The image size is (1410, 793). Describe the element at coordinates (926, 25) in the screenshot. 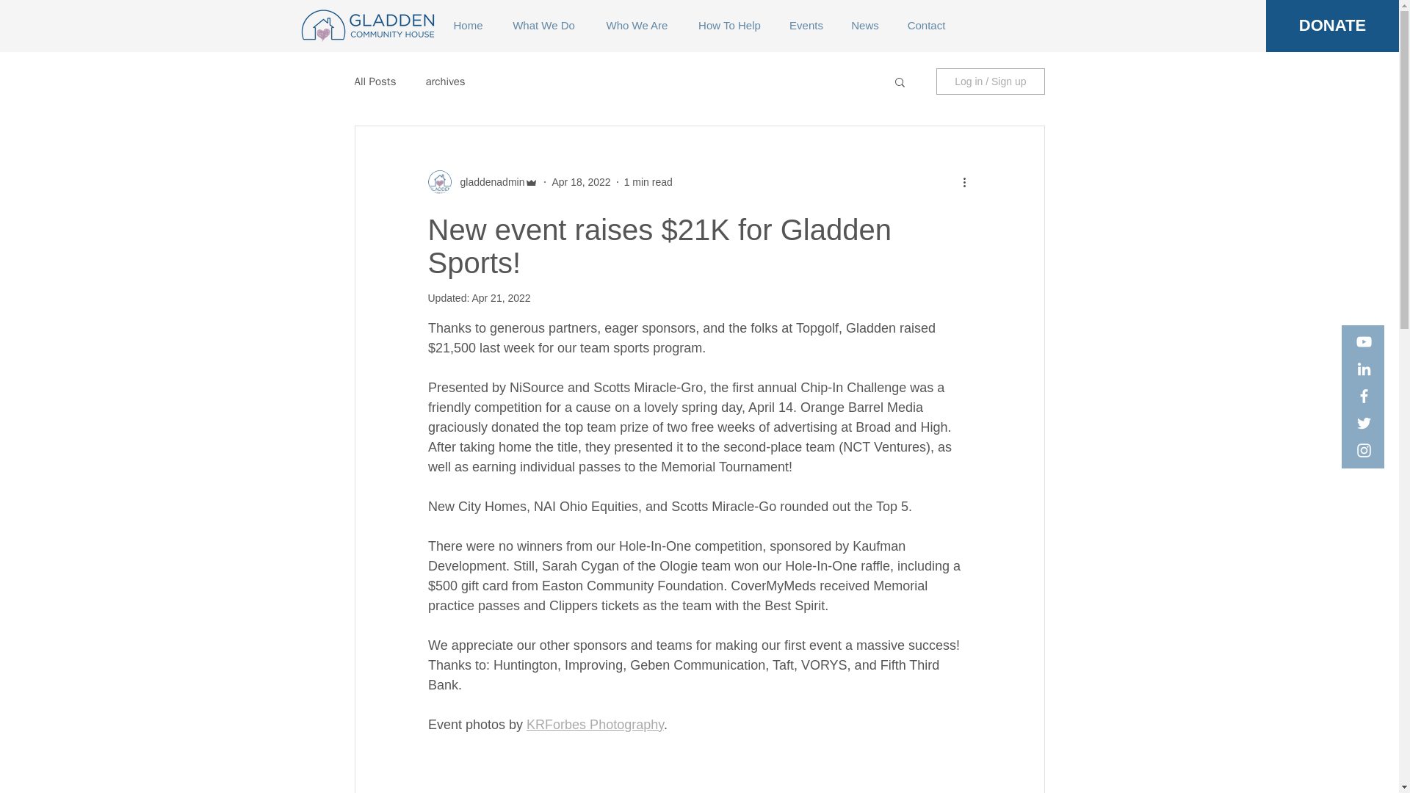

I see `Contact` at that location.